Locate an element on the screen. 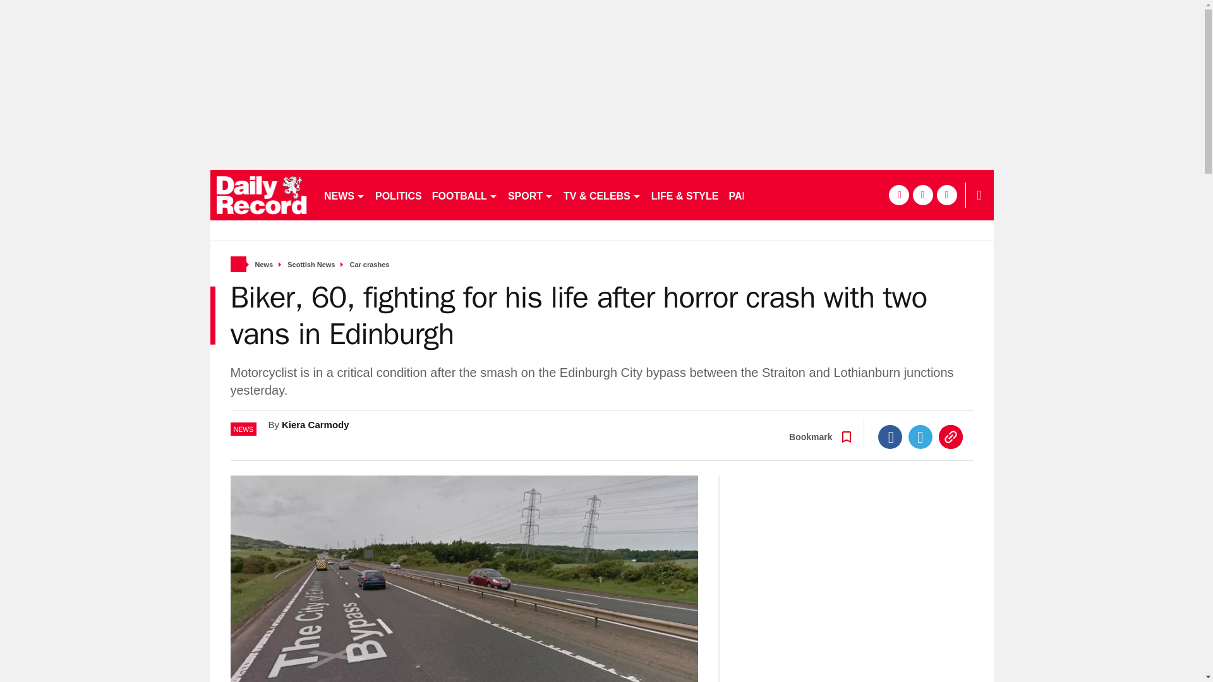 This screenshot has height=682, width=1213. dailyrecord is located at coordinates (262, 194).